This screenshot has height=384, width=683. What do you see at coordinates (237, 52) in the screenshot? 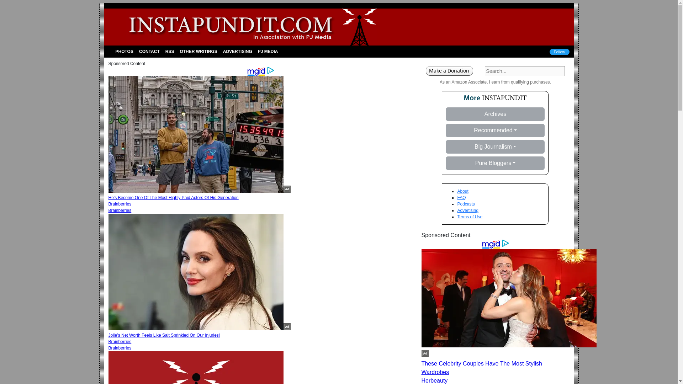
I see `ADVERTISING` at bounding box center [237, 52].